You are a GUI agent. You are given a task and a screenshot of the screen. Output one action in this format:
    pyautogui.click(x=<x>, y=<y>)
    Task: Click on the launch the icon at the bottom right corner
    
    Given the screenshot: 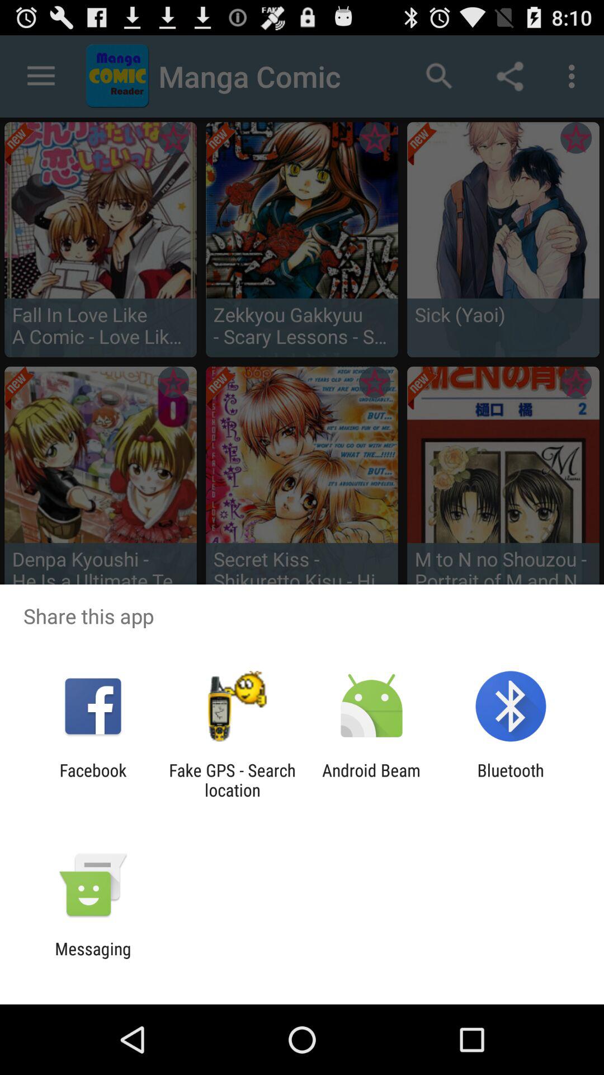 What is the action you would take?
    pyautogui.click(x=510, y=780)
    